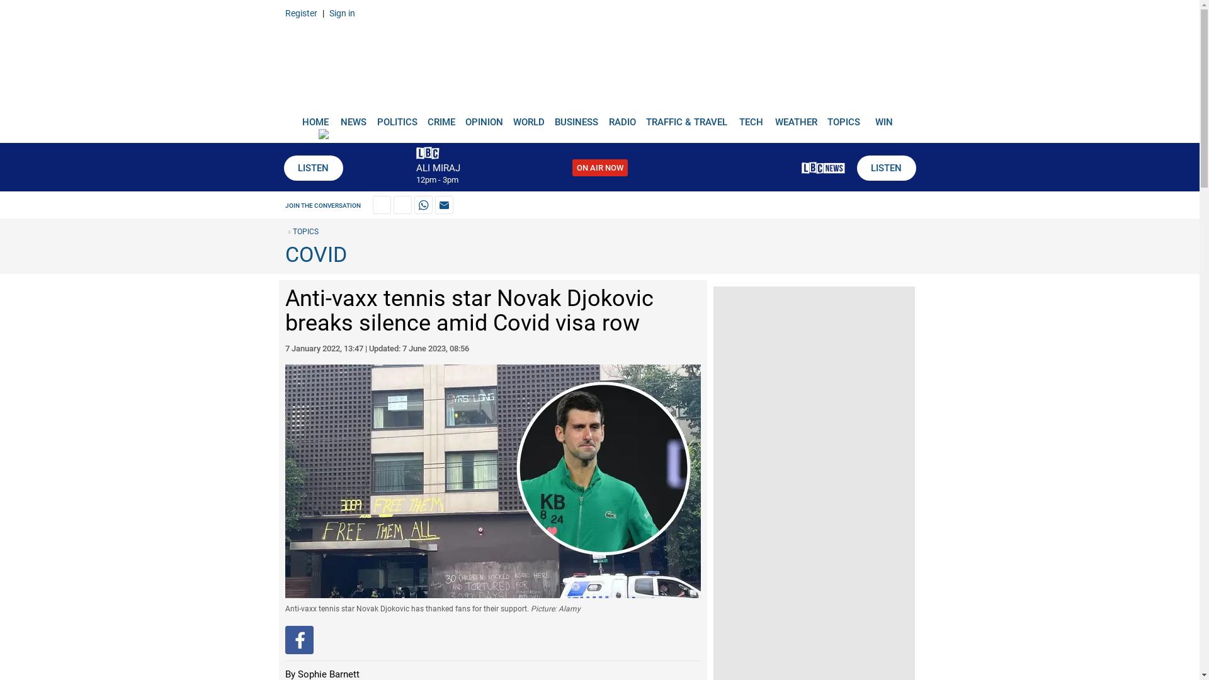 The image size is (1209, 680). What do you see at coordinates (884, 117) in the screenshot?
I see `WIN` at bounding box center [884, 117].